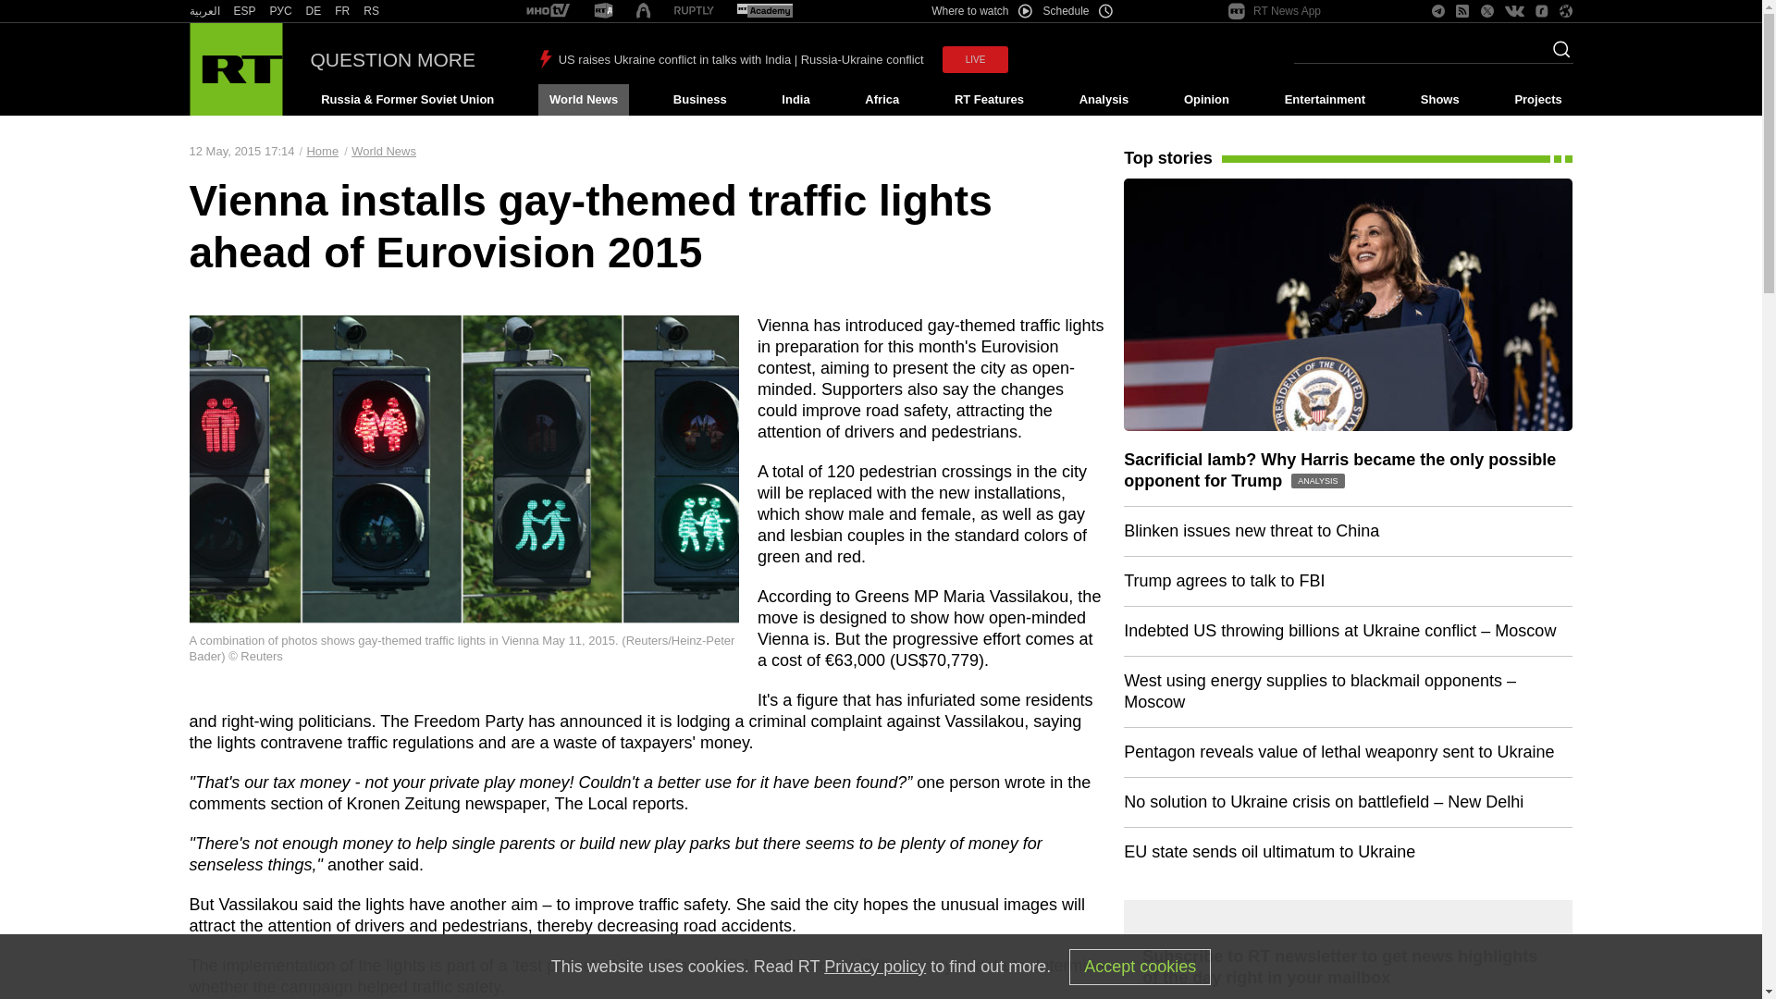 The width and height of the screenshot is (1776, 999). I want to click on RT , so click(203, 11).